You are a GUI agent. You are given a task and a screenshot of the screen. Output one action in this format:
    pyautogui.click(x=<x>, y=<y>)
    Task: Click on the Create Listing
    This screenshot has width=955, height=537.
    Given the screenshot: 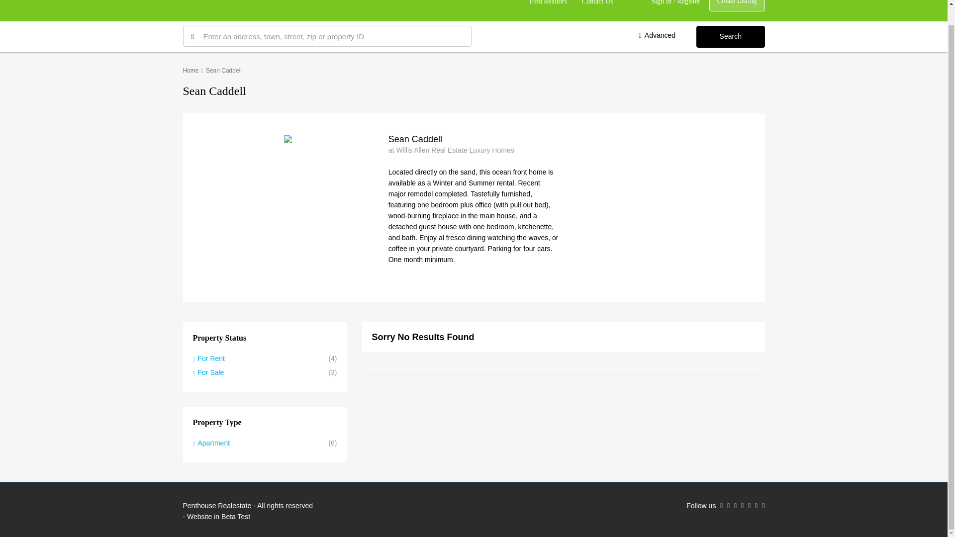 What is the action you would take?
    pyautogui.click(x=737, y=5)
    